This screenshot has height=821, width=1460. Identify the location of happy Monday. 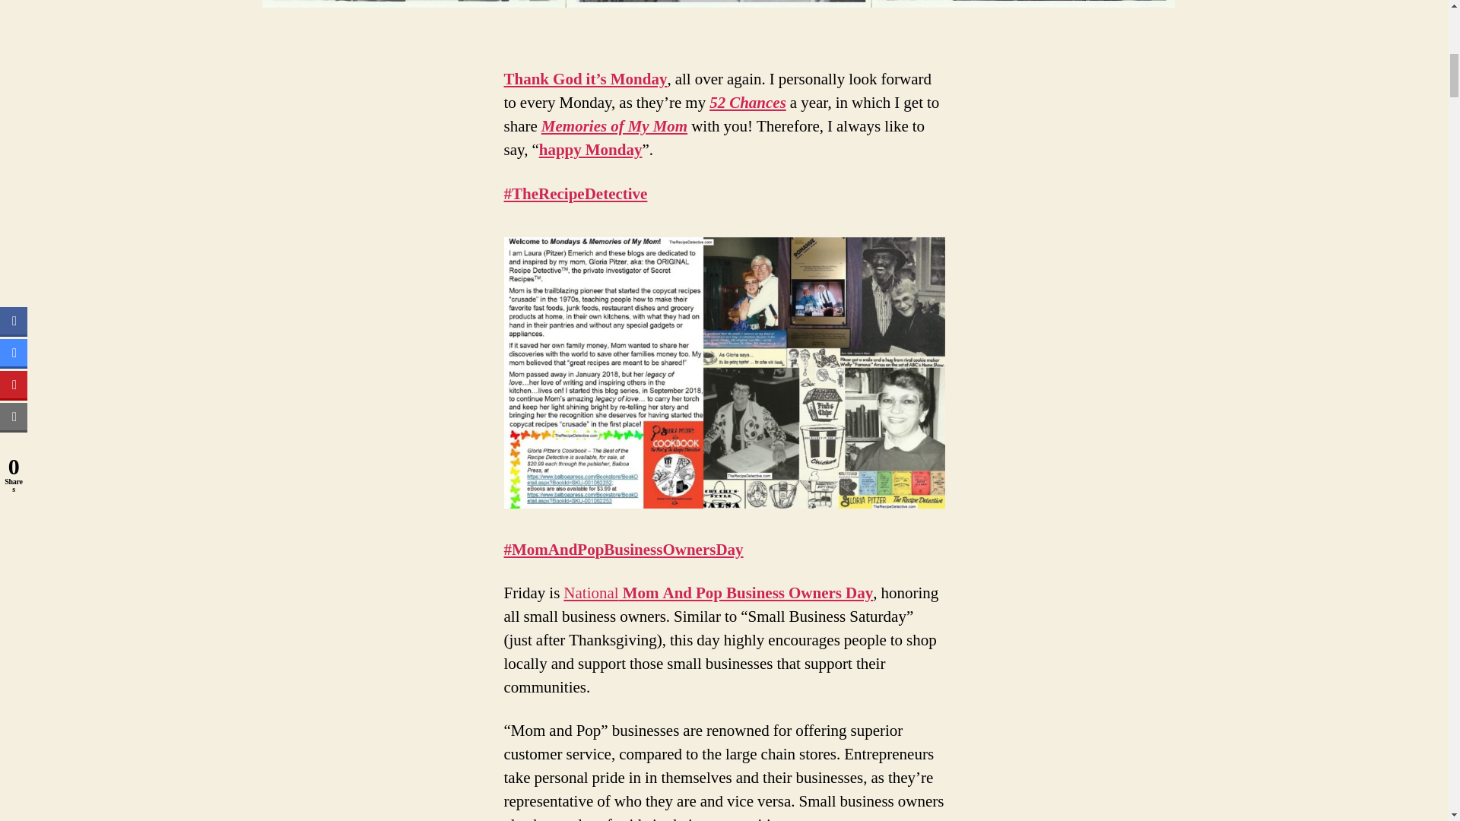
(590, 149).